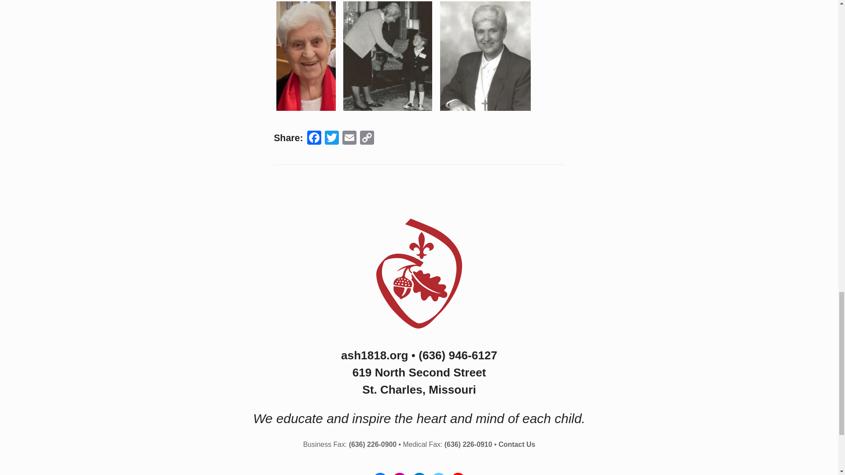  Describe the element at coordinates (458, 355) in the screenshot. I see `Phone` at that location.